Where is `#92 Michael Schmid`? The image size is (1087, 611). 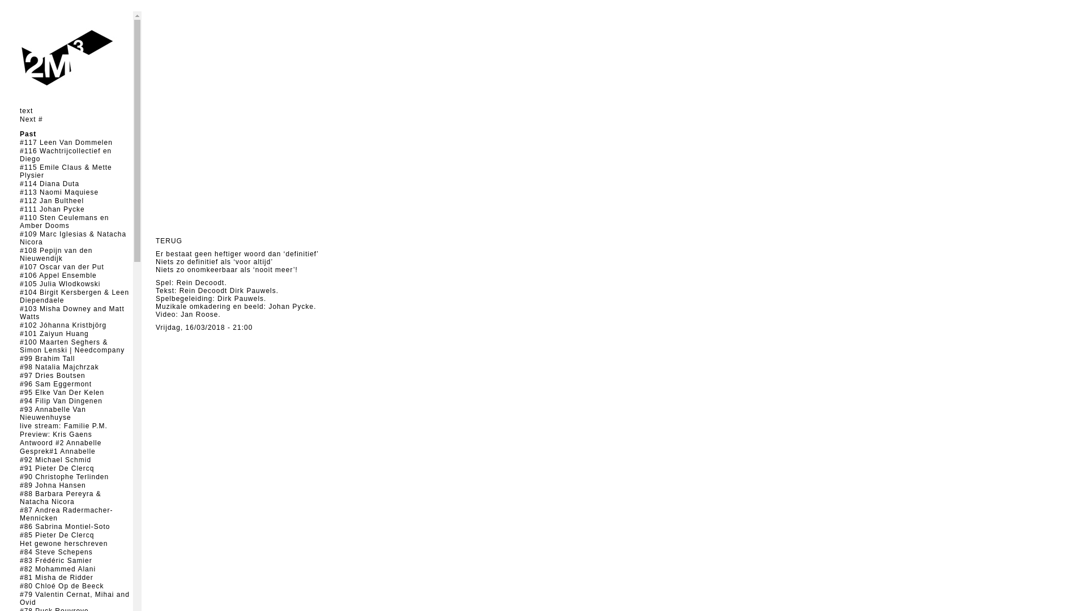 #92 Michael Schmid is located at coordinates (55, 460).